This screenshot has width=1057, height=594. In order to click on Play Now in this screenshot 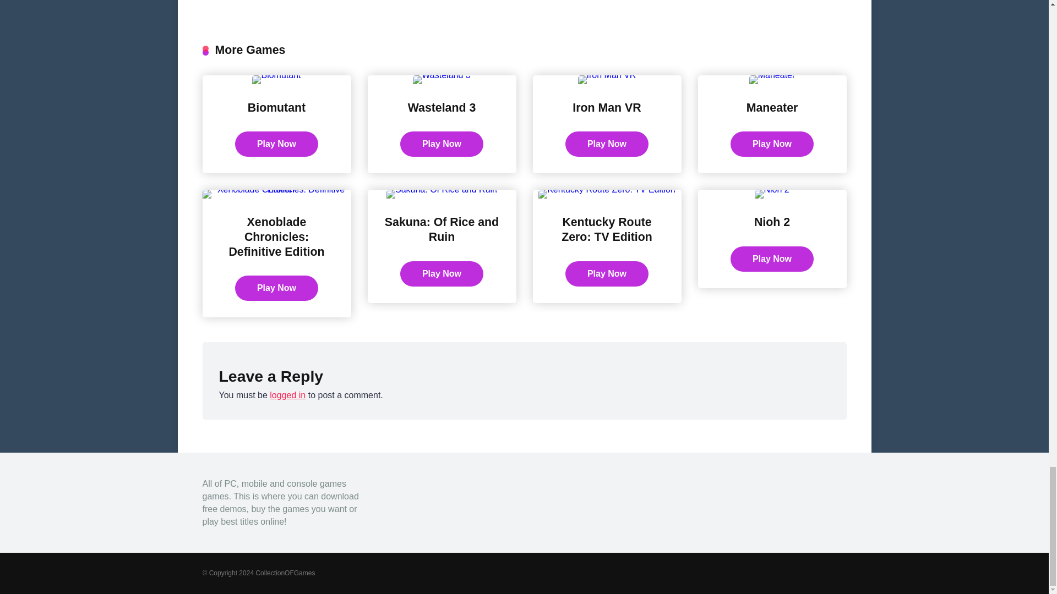, I will do `click(442, 144)`.